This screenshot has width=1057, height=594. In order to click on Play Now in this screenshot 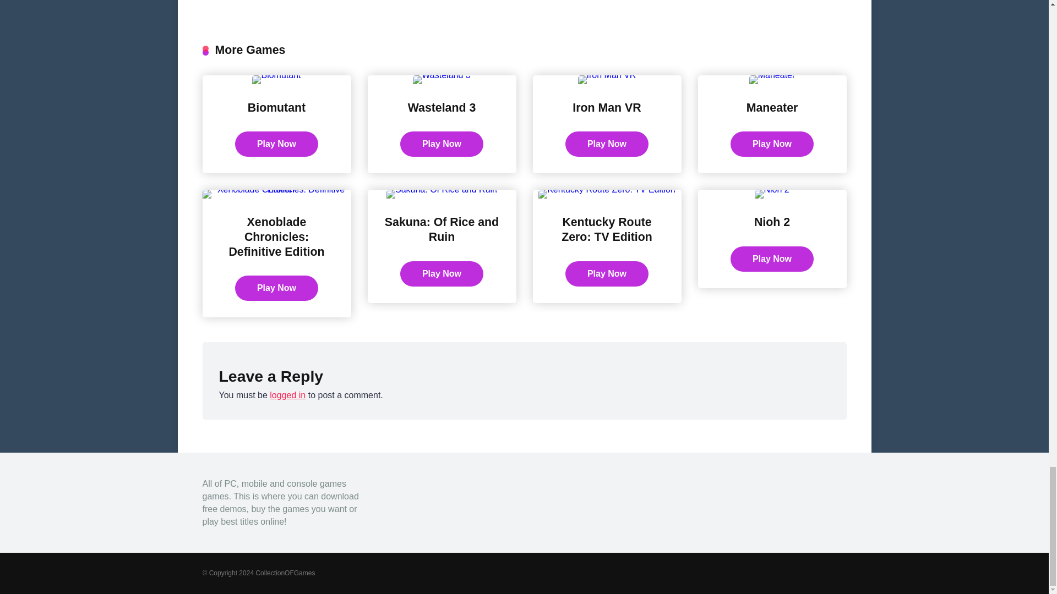, I will do `click(442, 144)`.